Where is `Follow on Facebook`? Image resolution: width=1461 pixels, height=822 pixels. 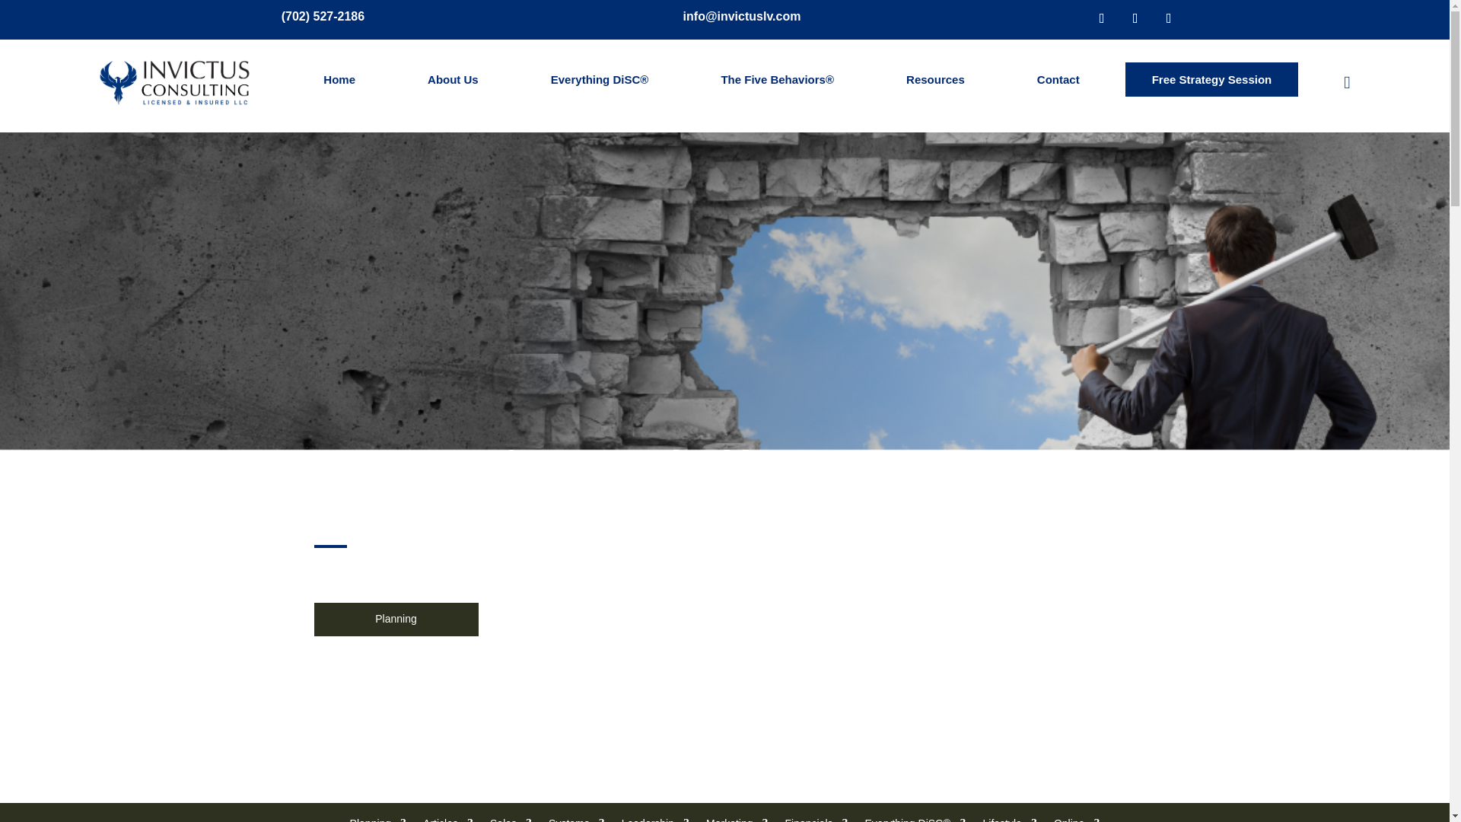
Follow on Facebook is located at coordinates (1102, 18).